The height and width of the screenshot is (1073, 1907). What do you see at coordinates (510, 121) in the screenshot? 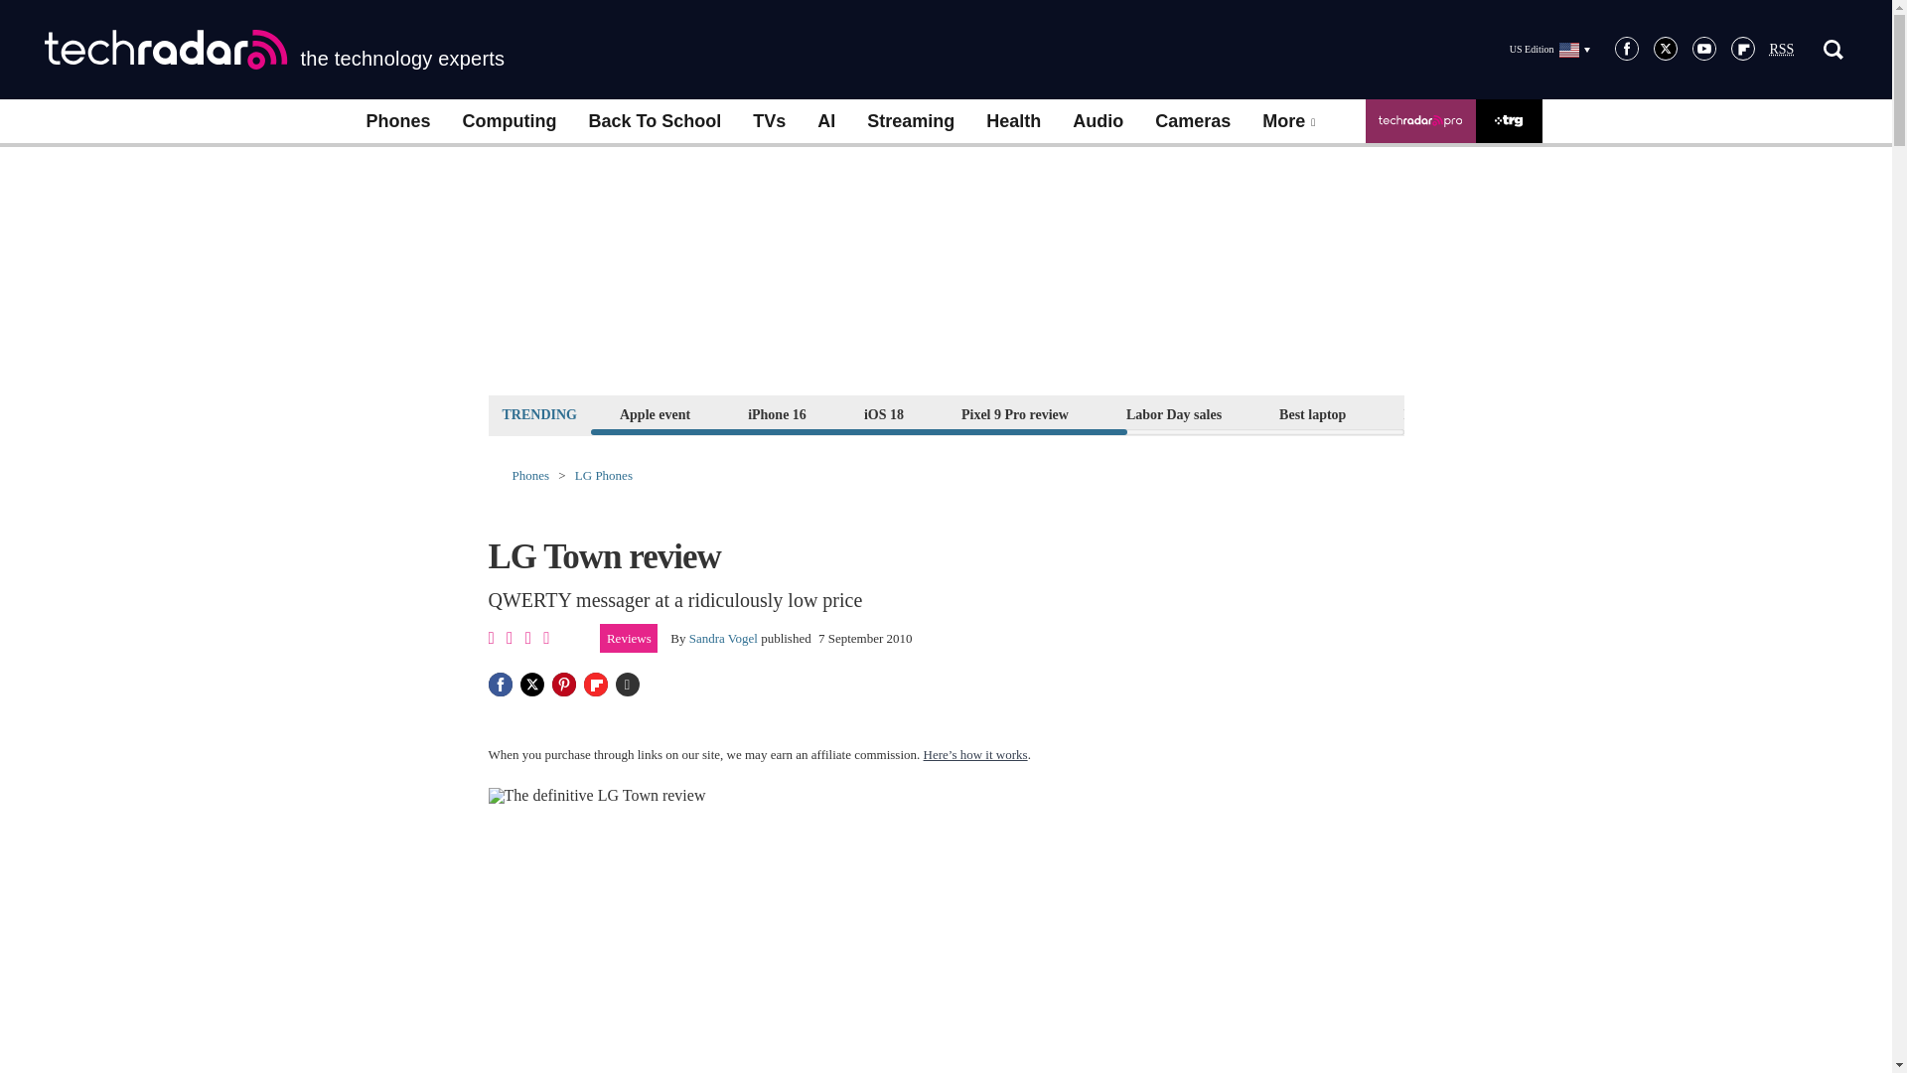
I see `Computing` at bounding box center [510, 121].